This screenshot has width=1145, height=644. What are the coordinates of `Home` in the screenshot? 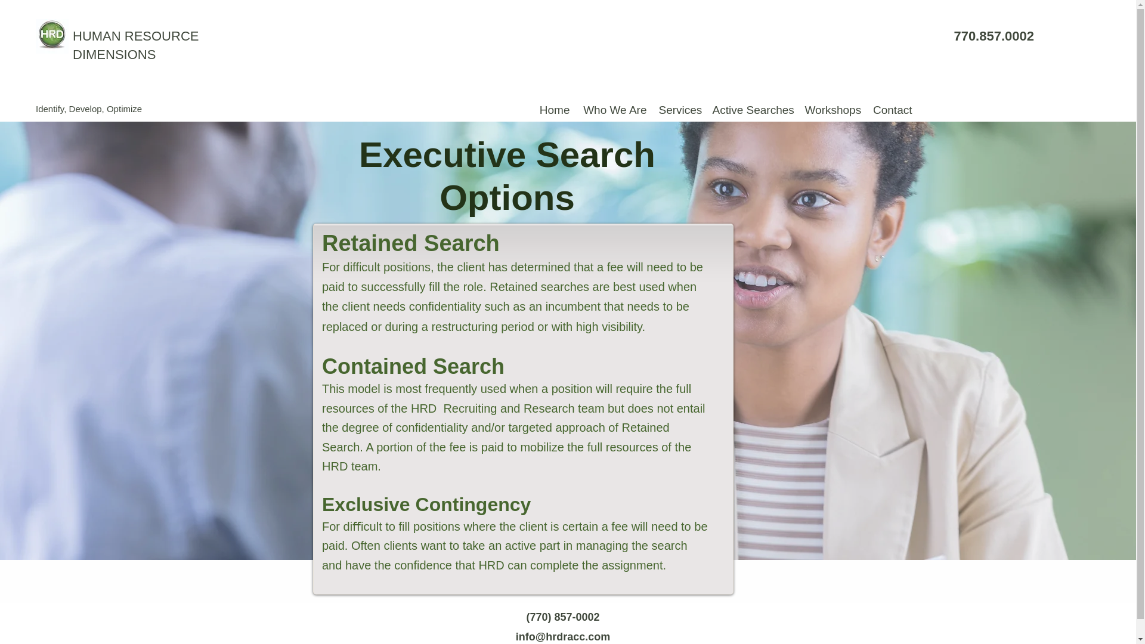 It's located at (555, 110).